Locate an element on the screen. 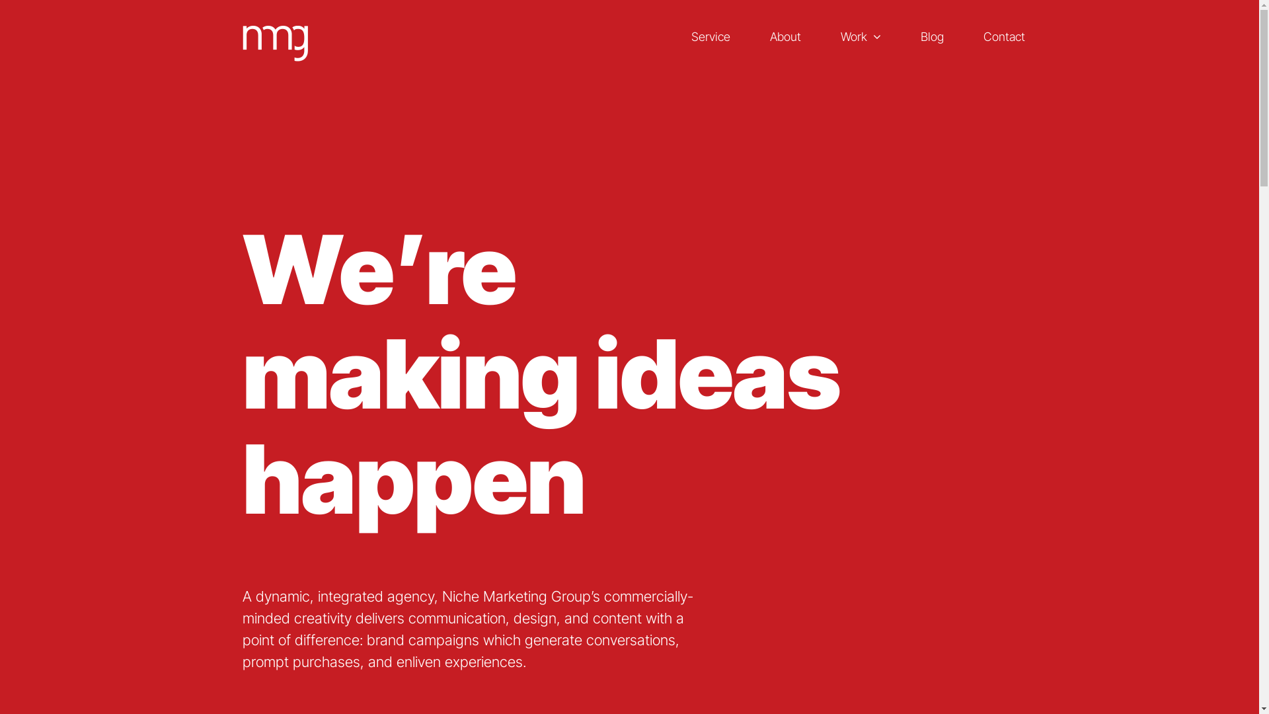  Blog is located at coordinates (932, 37).